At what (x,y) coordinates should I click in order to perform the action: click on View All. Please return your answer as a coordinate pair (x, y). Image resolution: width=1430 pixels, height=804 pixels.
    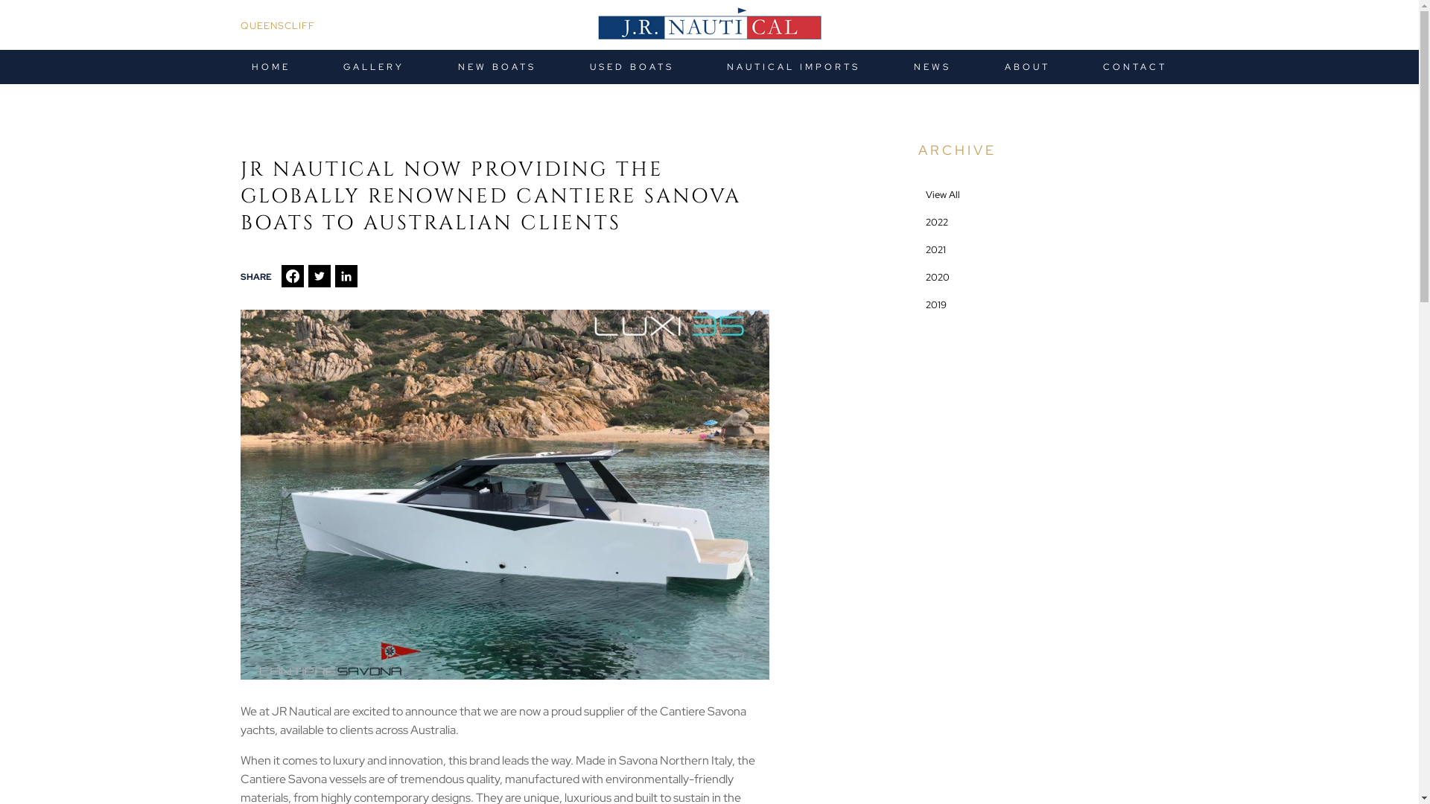
    Looking at the image, I should click on (1048, 195).